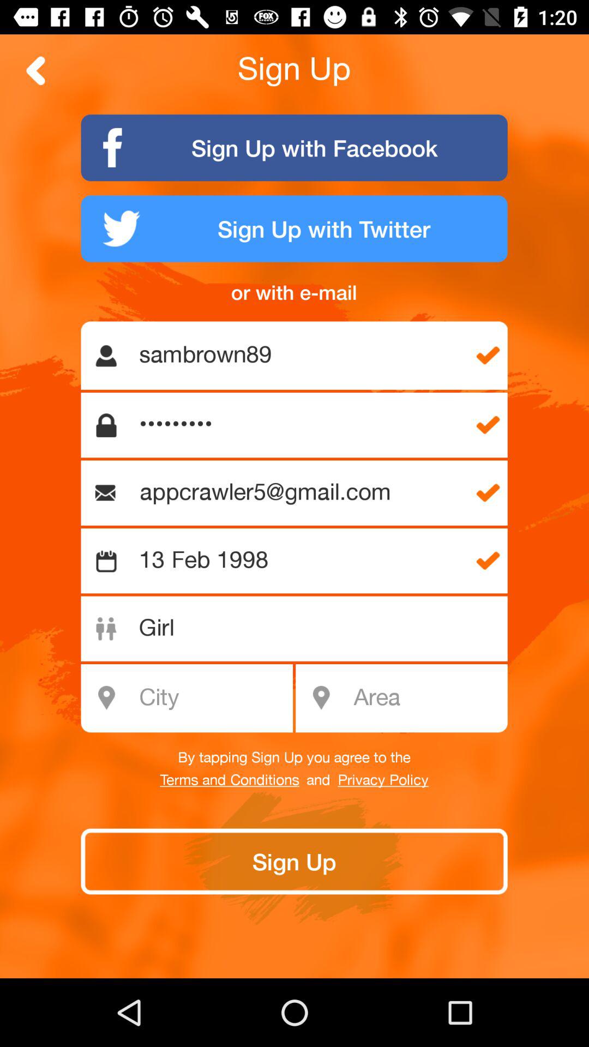 The image size is (589, 1047). I want to click on turn off the girl, so click(300, 628).